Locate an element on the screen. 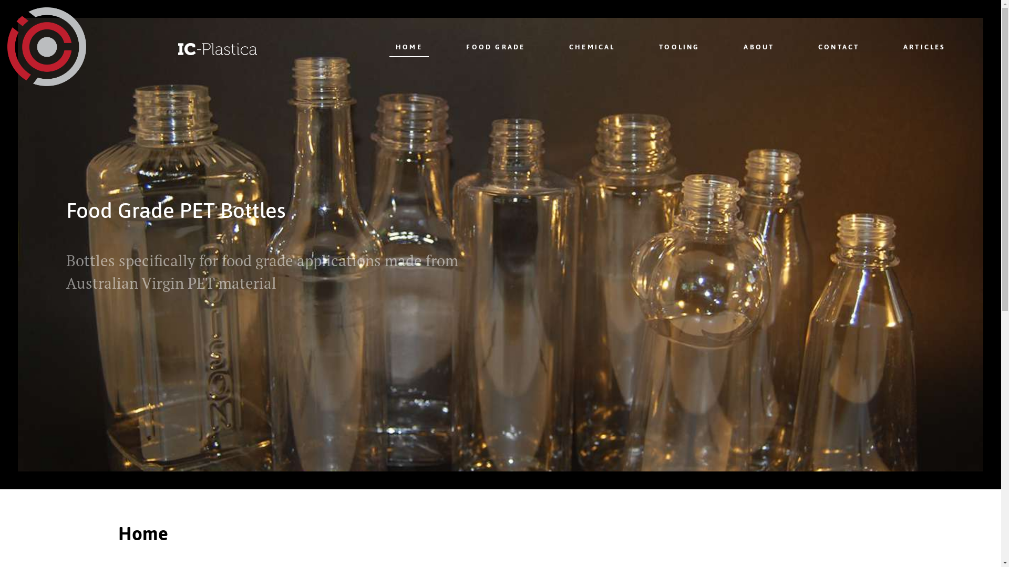 Image resolution: width=1009 pixels, height=567 pixels. ABOUT is located at coordinates (759, 46).